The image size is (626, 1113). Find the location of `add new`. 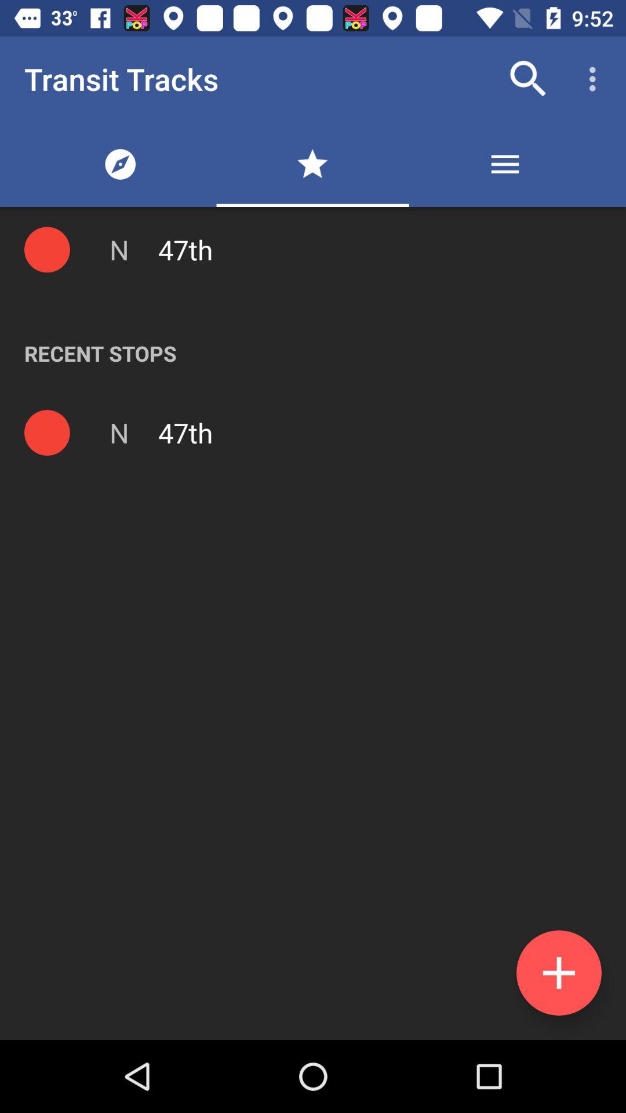

add new is located at coordinates (559, 973).